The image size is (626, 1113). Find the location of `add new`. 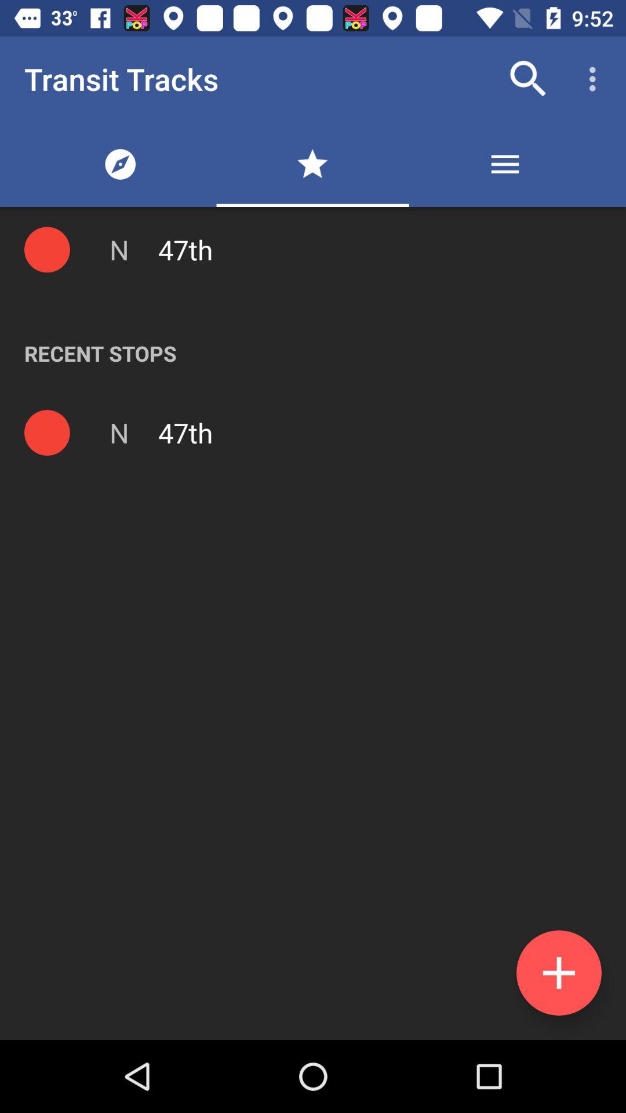

add new is located at coordinates (559, 973).